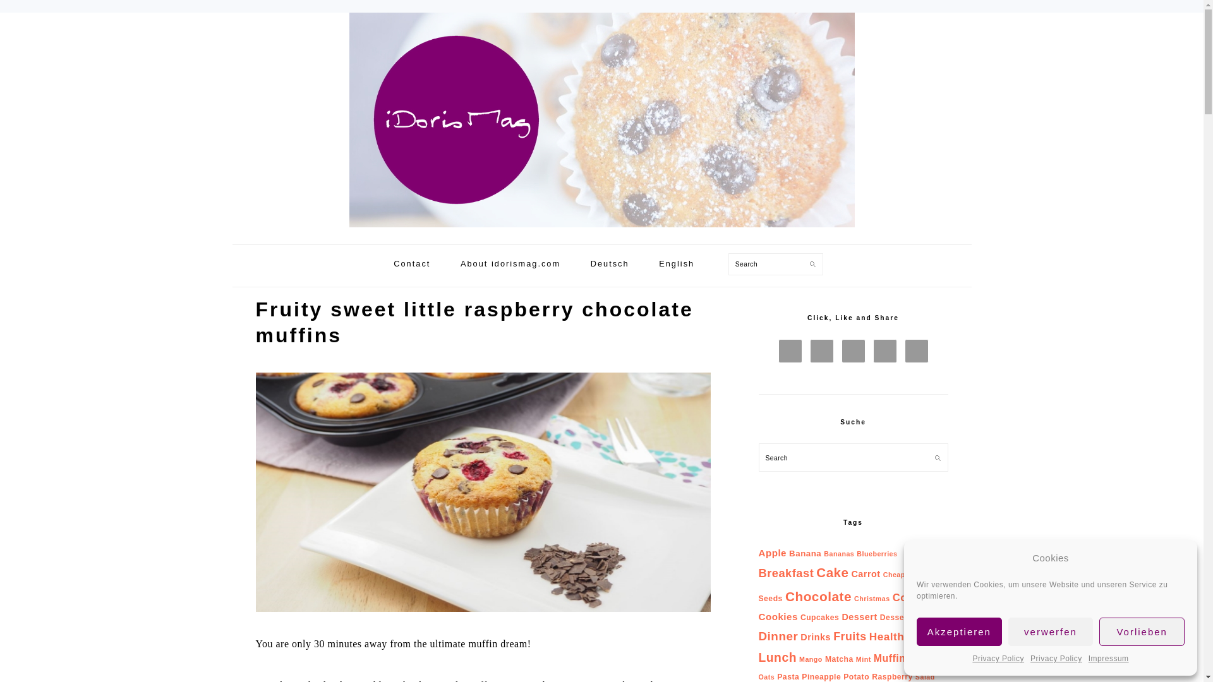  Describe the element at coordinates (1051, 631) in the screenshot. I see `verwerfen` at that location.